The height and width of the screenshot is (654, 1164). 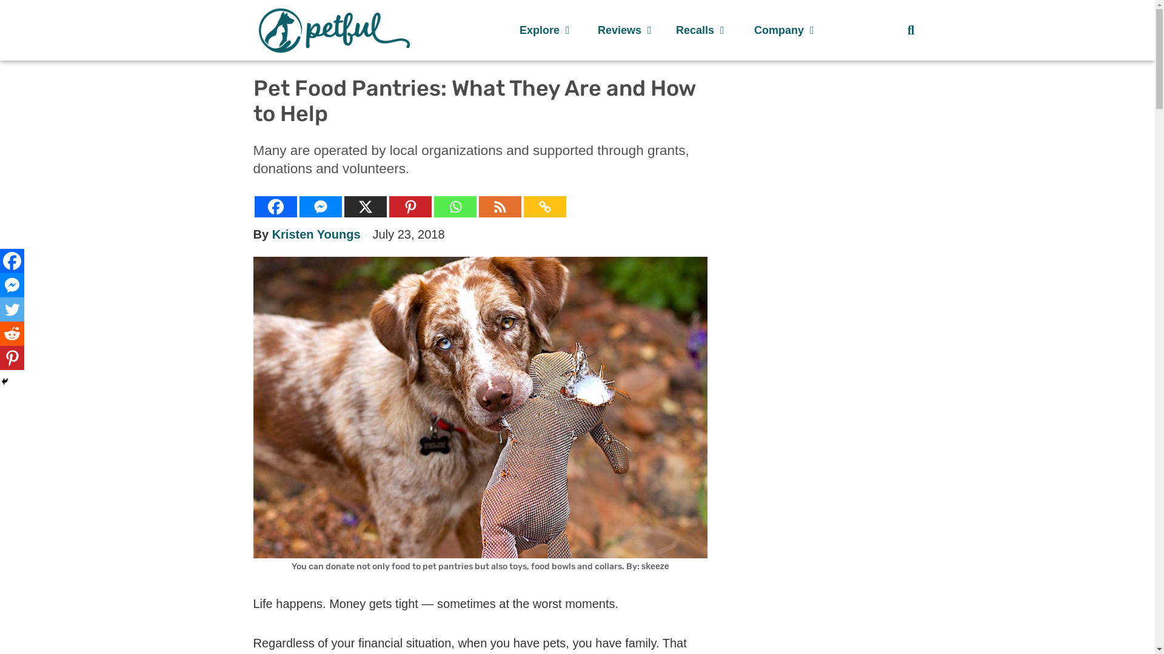 What do you see at coordinates (12, 261) in the screenshot?
I see `Facebook` at bounding box center [12, 261].